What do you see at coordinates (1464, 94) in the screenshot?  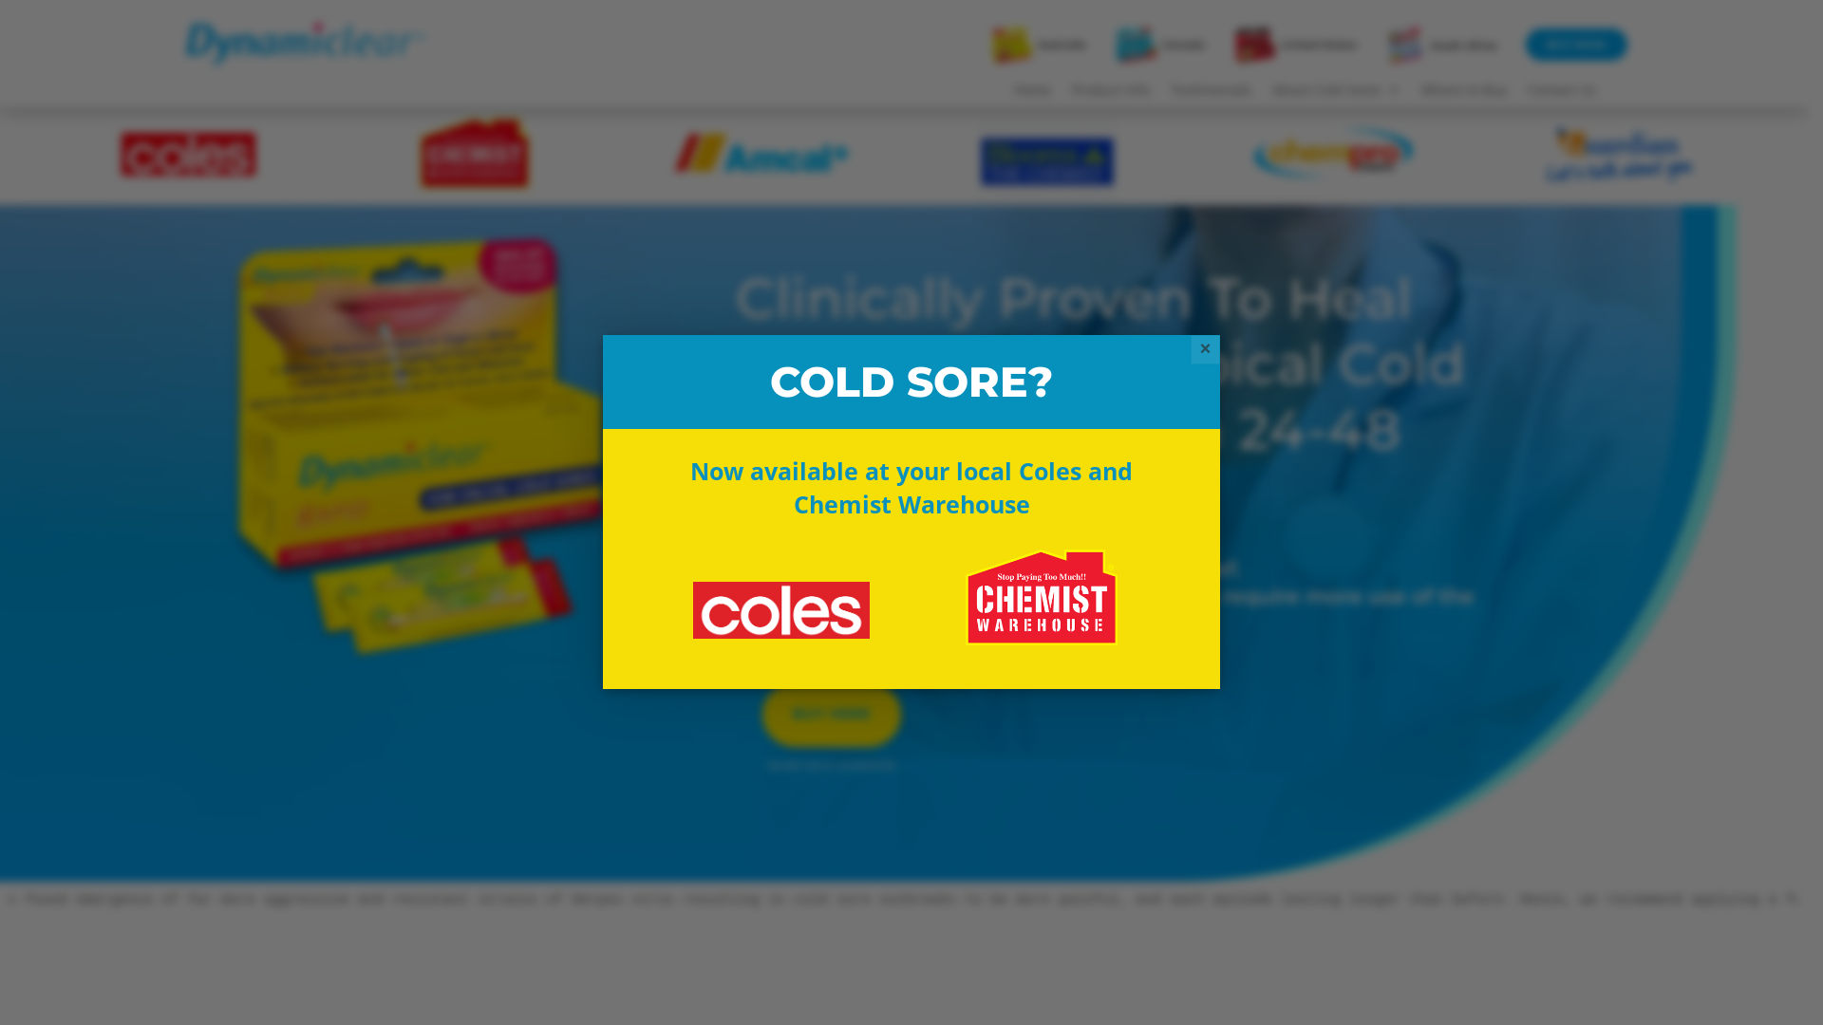 I see `Where to Buy` at bounding box center [1464, 94].